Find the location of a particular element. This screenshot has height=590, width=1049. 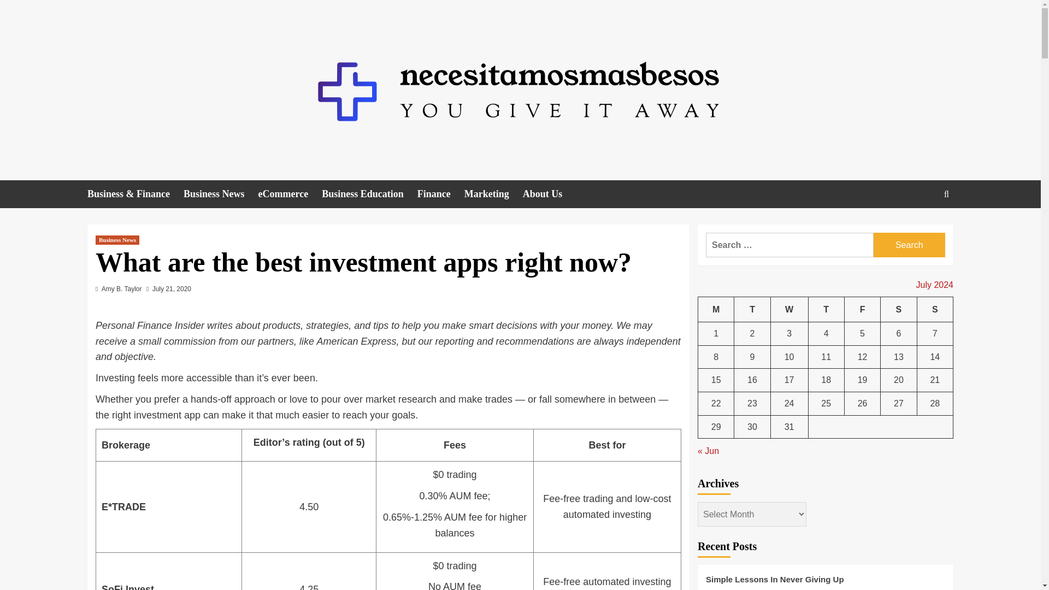

Business News is located at coordinates (117, 240).